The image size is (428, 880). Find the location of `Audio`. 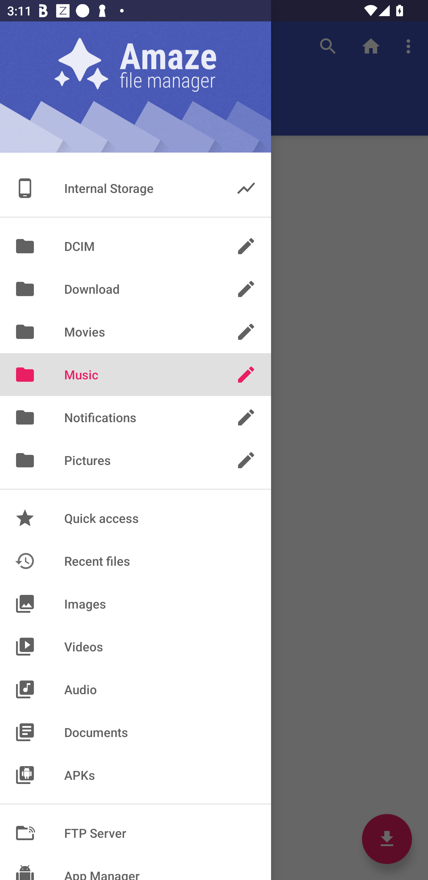

Audio is located at coordinates (136, 689).